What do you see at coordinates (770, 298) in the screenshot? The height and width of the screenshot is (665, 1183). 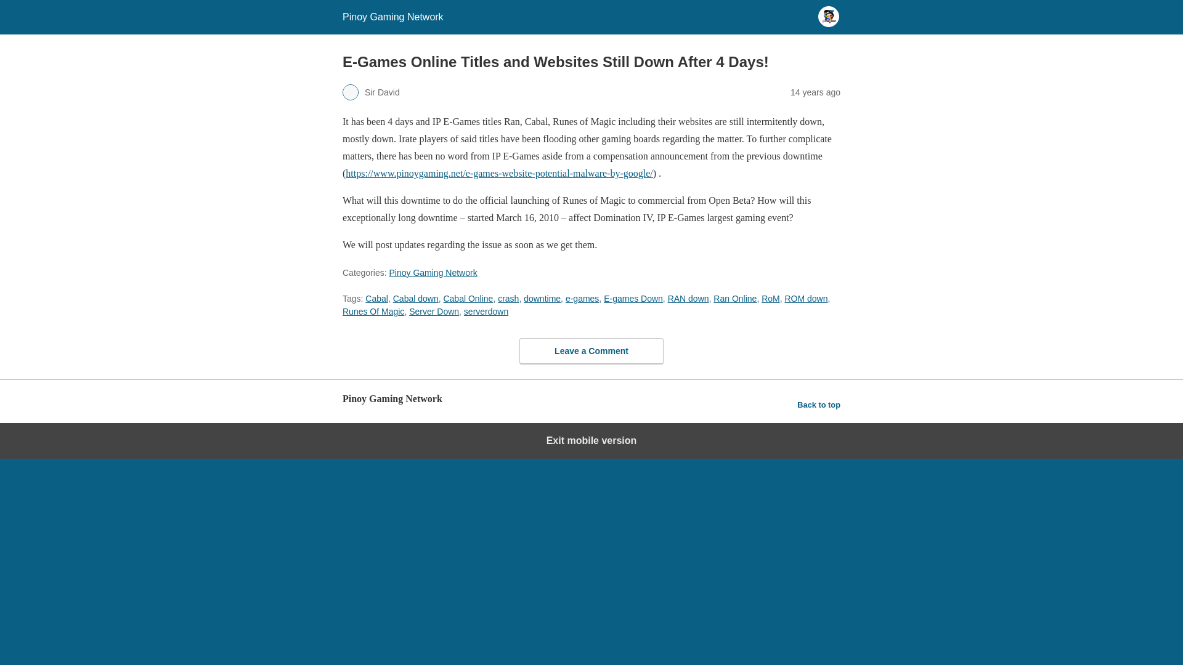 I see `RoM` at bounding box center [770, 298].